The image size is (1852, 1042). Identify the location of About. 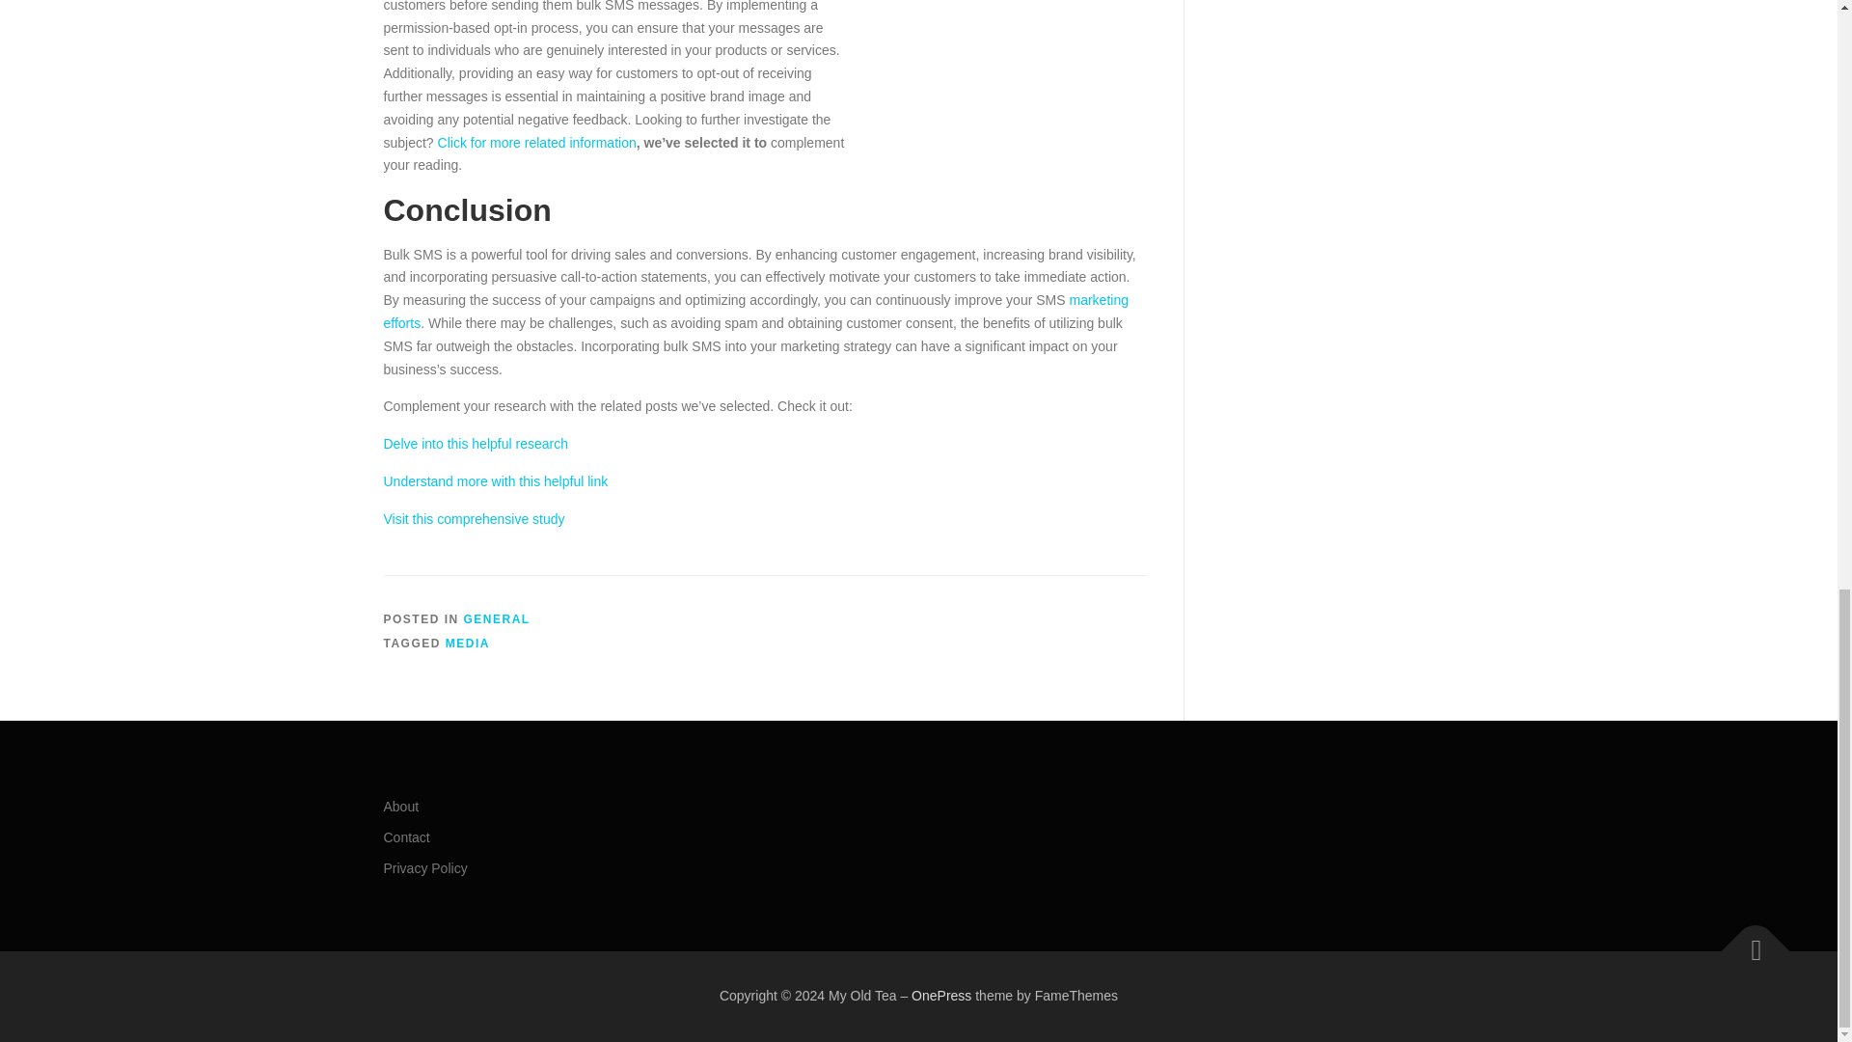
(401, 807).